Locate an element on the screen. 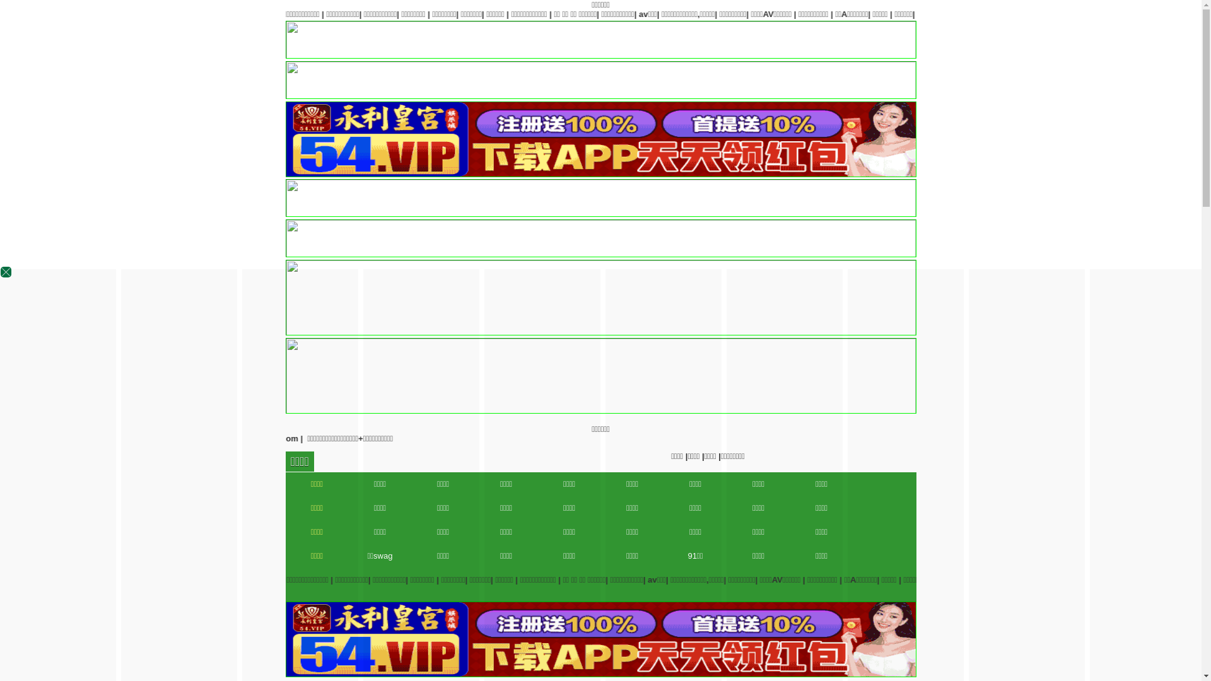 This screenshot has width=1211, height=681. | is located at coordinates (1189, 14).